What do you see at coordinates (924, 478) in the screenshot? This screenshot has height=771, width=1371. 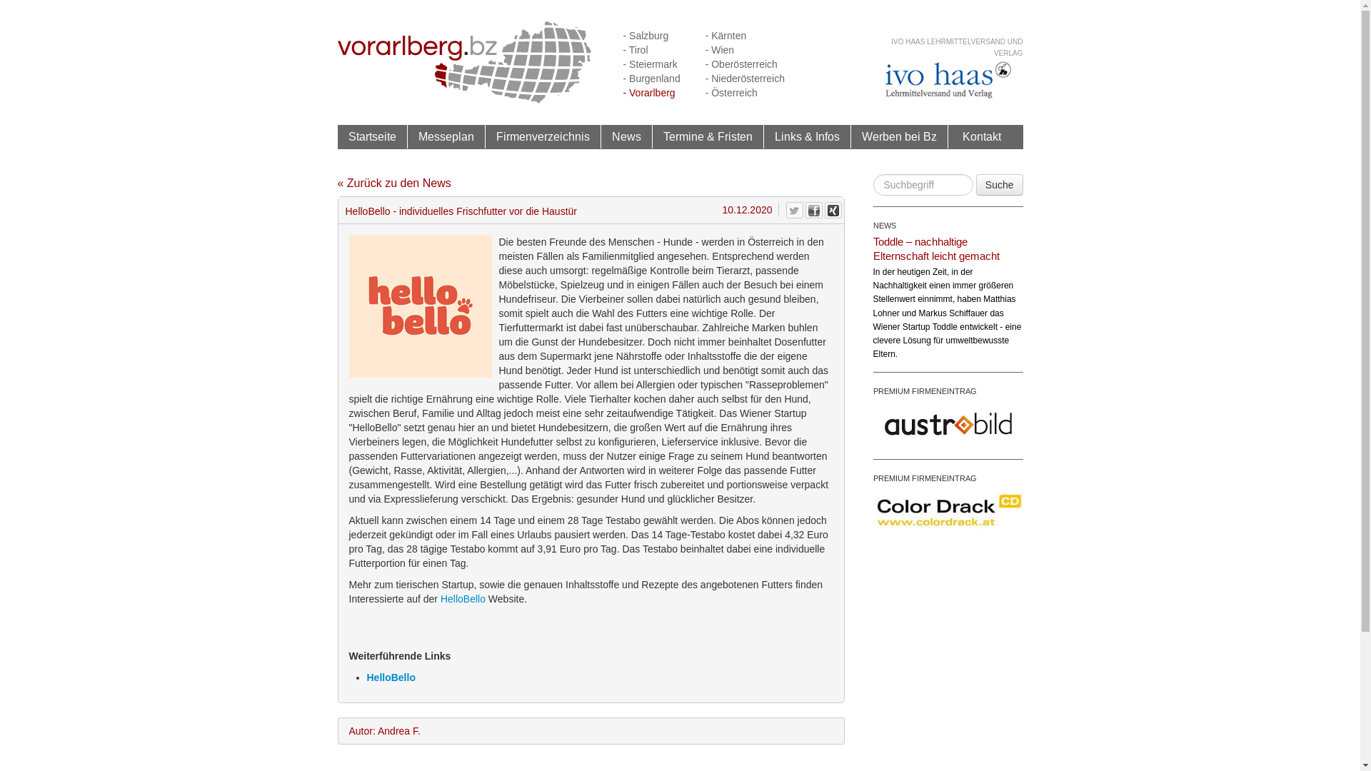 I see `PREMIUM FIRMENEINTRAG` at bounding box center [924, 478].